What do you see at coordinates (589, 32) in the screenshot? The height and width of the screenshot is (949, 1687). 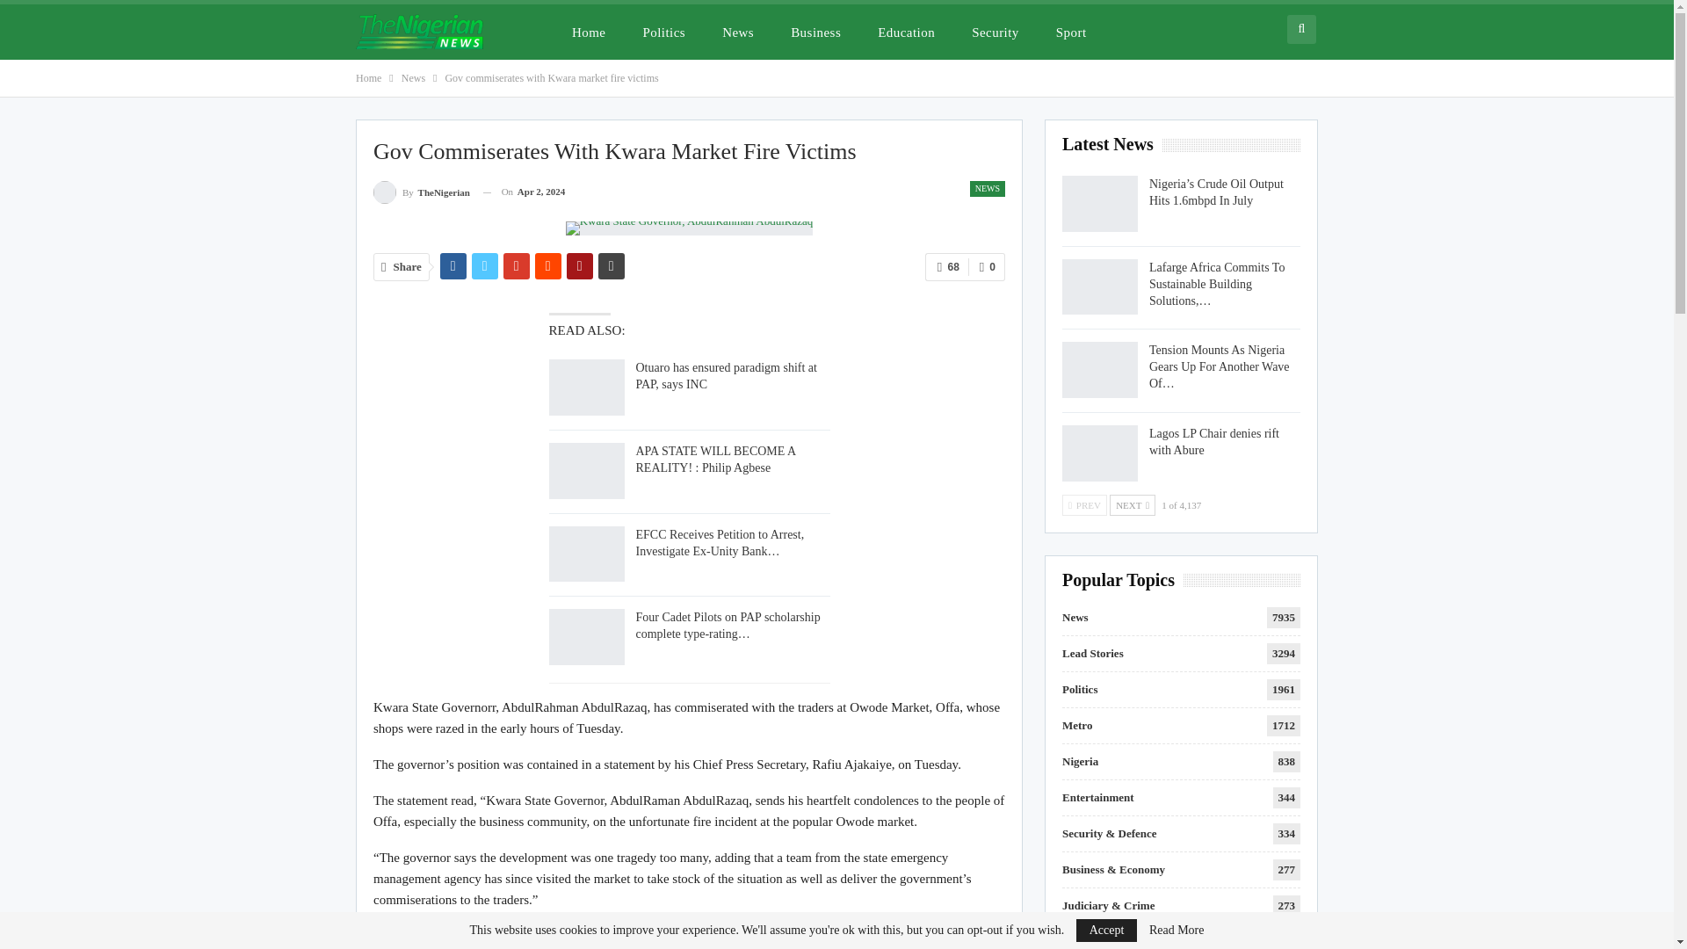 I see `Home` at bounding box center [589, 32].